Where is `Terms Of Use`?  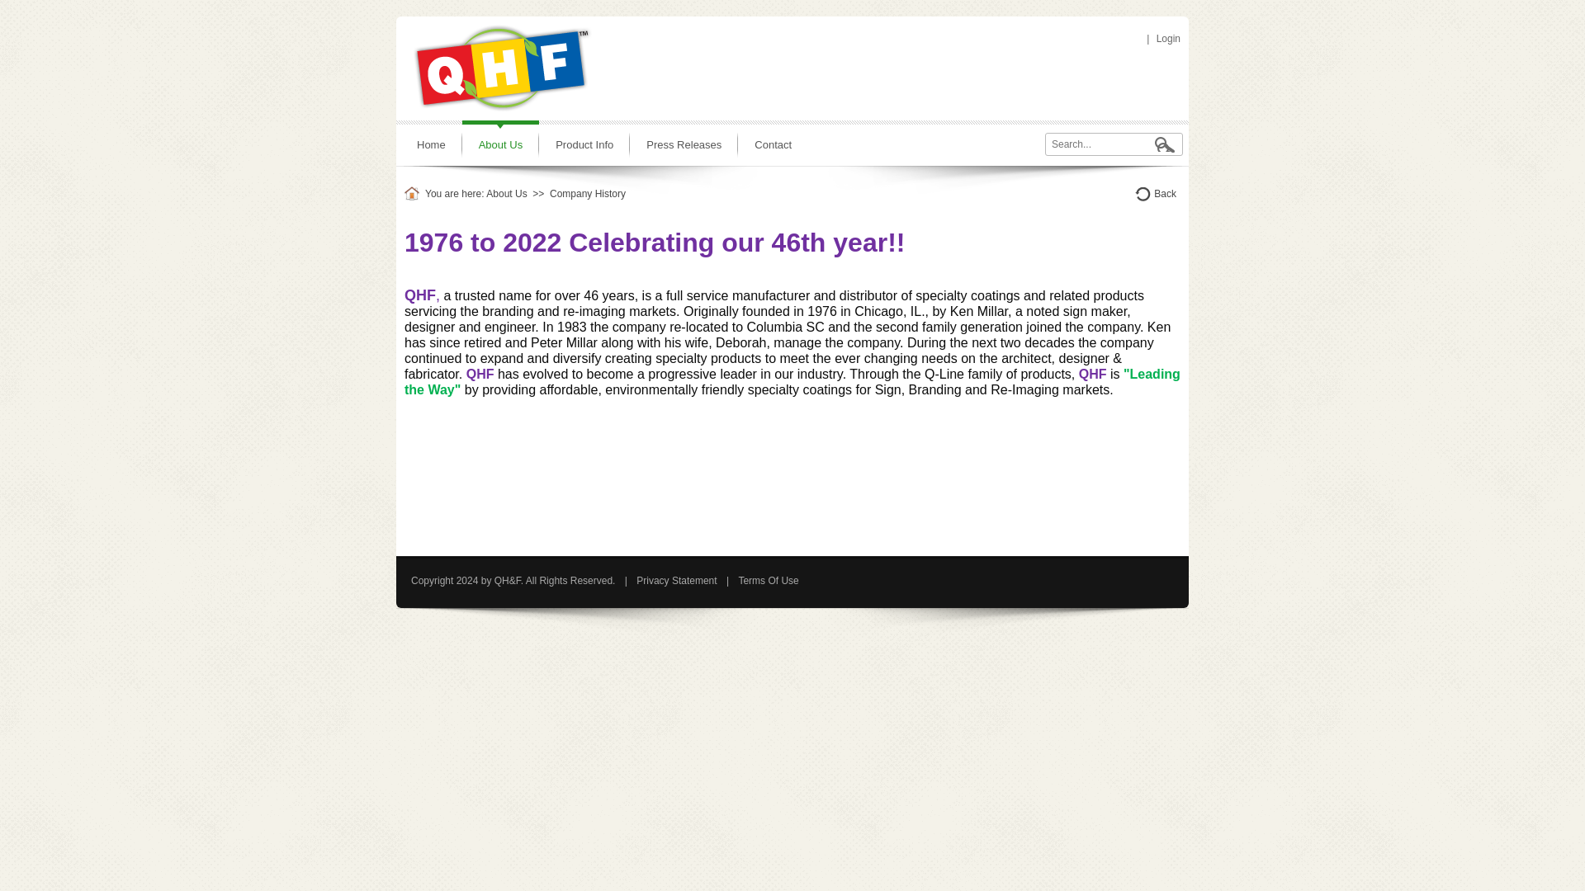
Terms Of Use is located at coordinates (768, 580).